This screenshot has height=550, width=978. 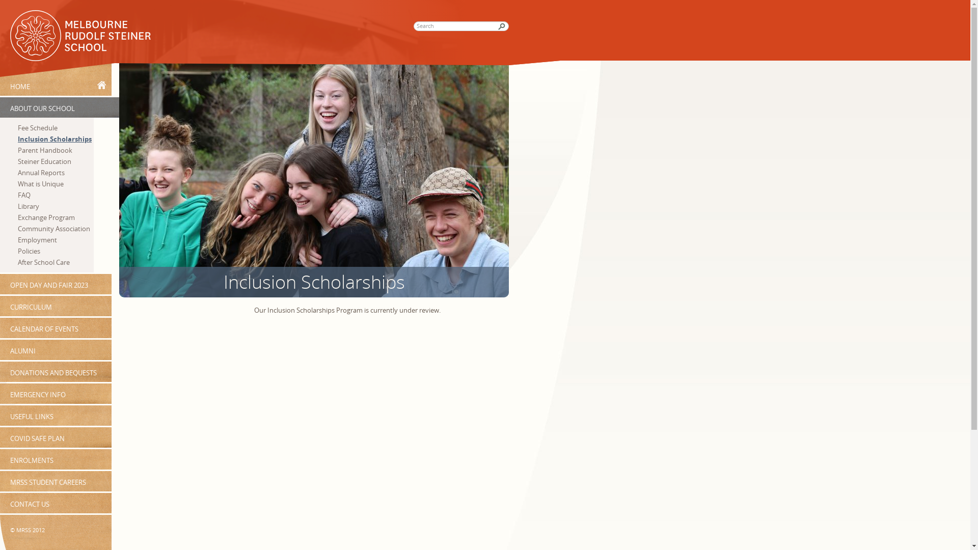 I want to click on ABOUT OUR SCHOOL, so click(x=60, y=107).